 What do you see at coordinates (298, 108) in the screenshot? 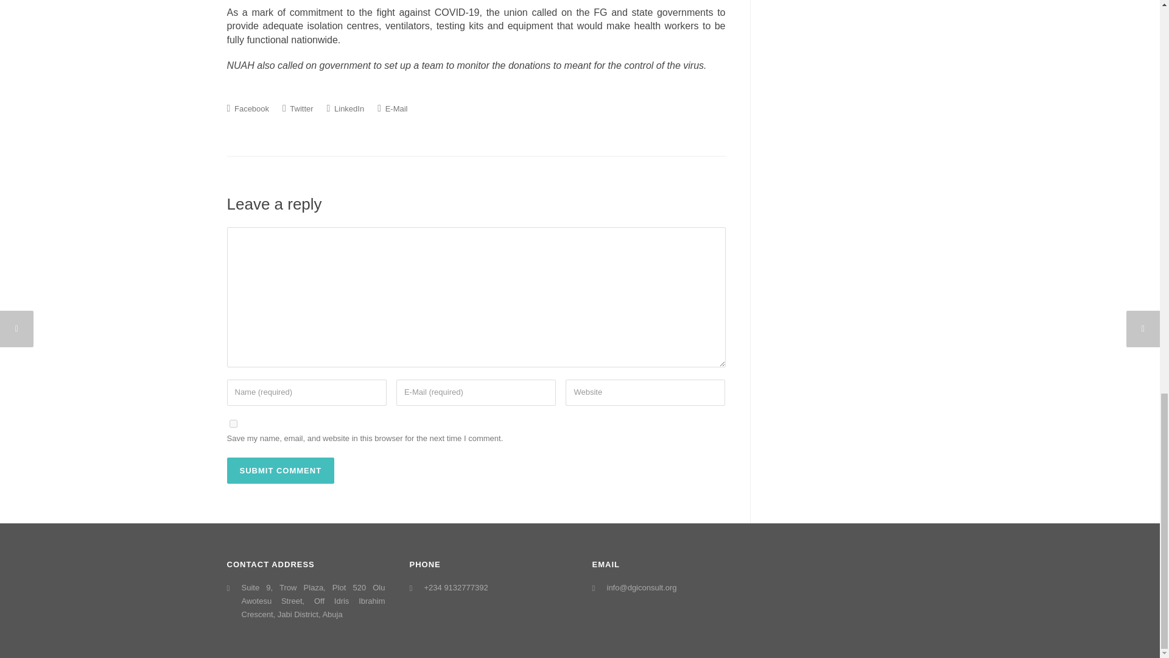
I see `Share via Twitter` at bounding box center [298, 108].